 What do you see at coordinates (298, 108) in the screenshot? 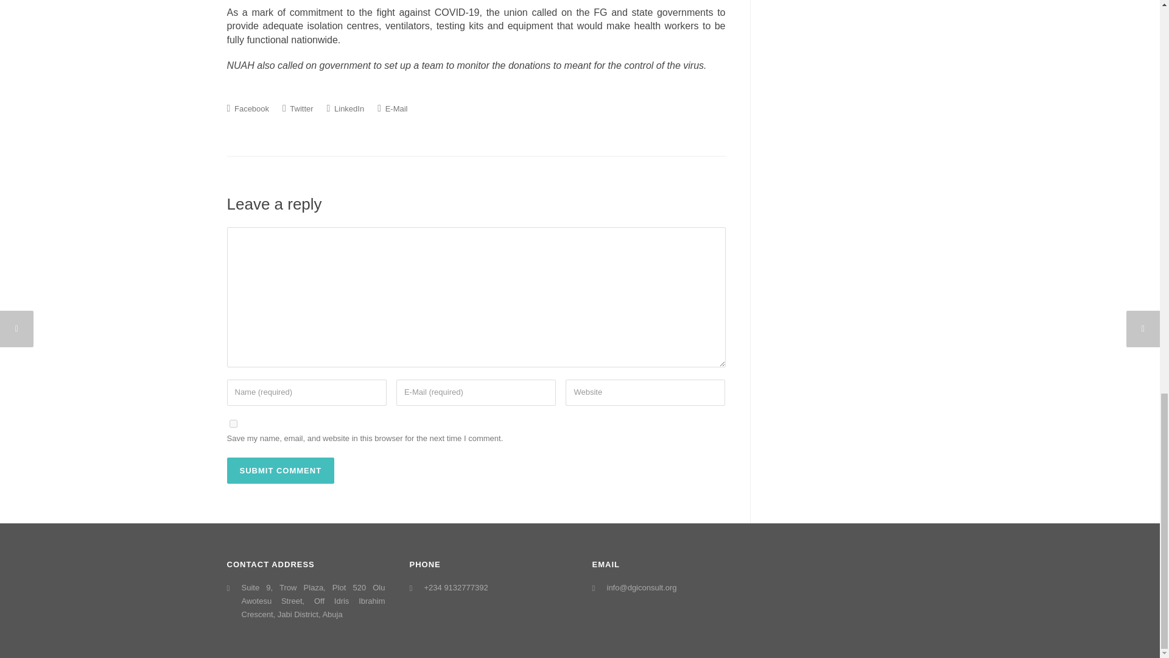
I see `Share via Twitter` at bounding box center [298, 108].